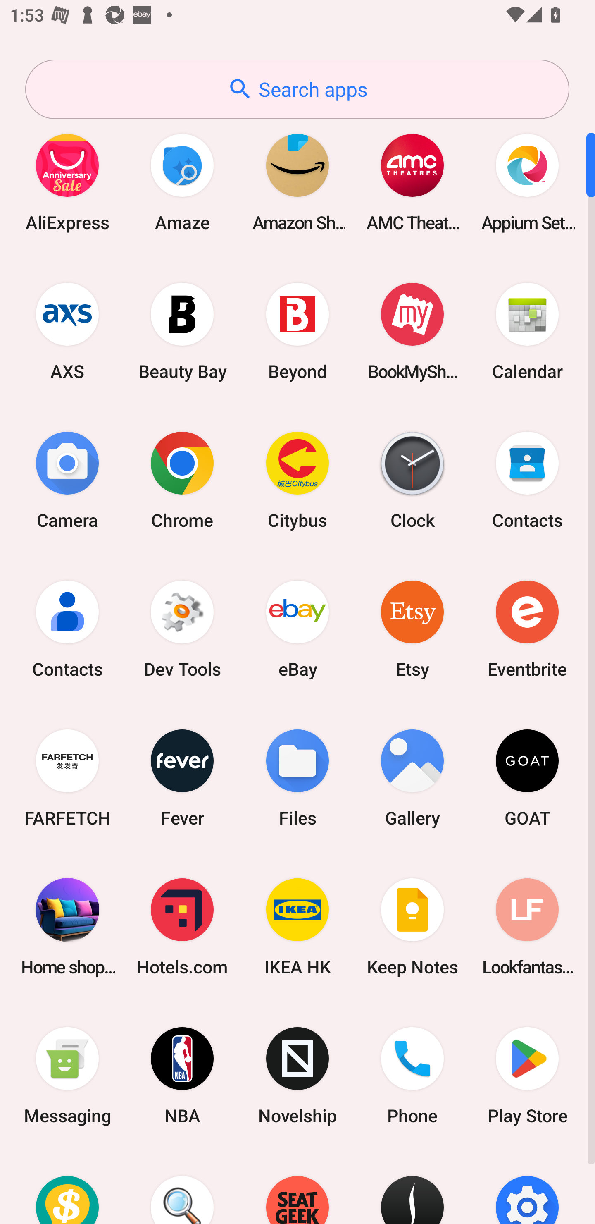  Describe the element at coordinates (527, 629) in the screenshot. I see `Eventbrite` at that location.